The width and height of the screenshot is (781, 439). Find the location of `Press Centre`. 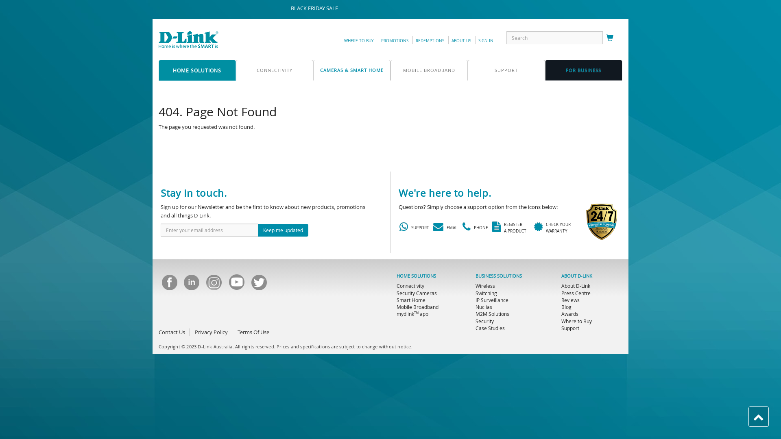

Press Centre is located at coordinates (576, 293).